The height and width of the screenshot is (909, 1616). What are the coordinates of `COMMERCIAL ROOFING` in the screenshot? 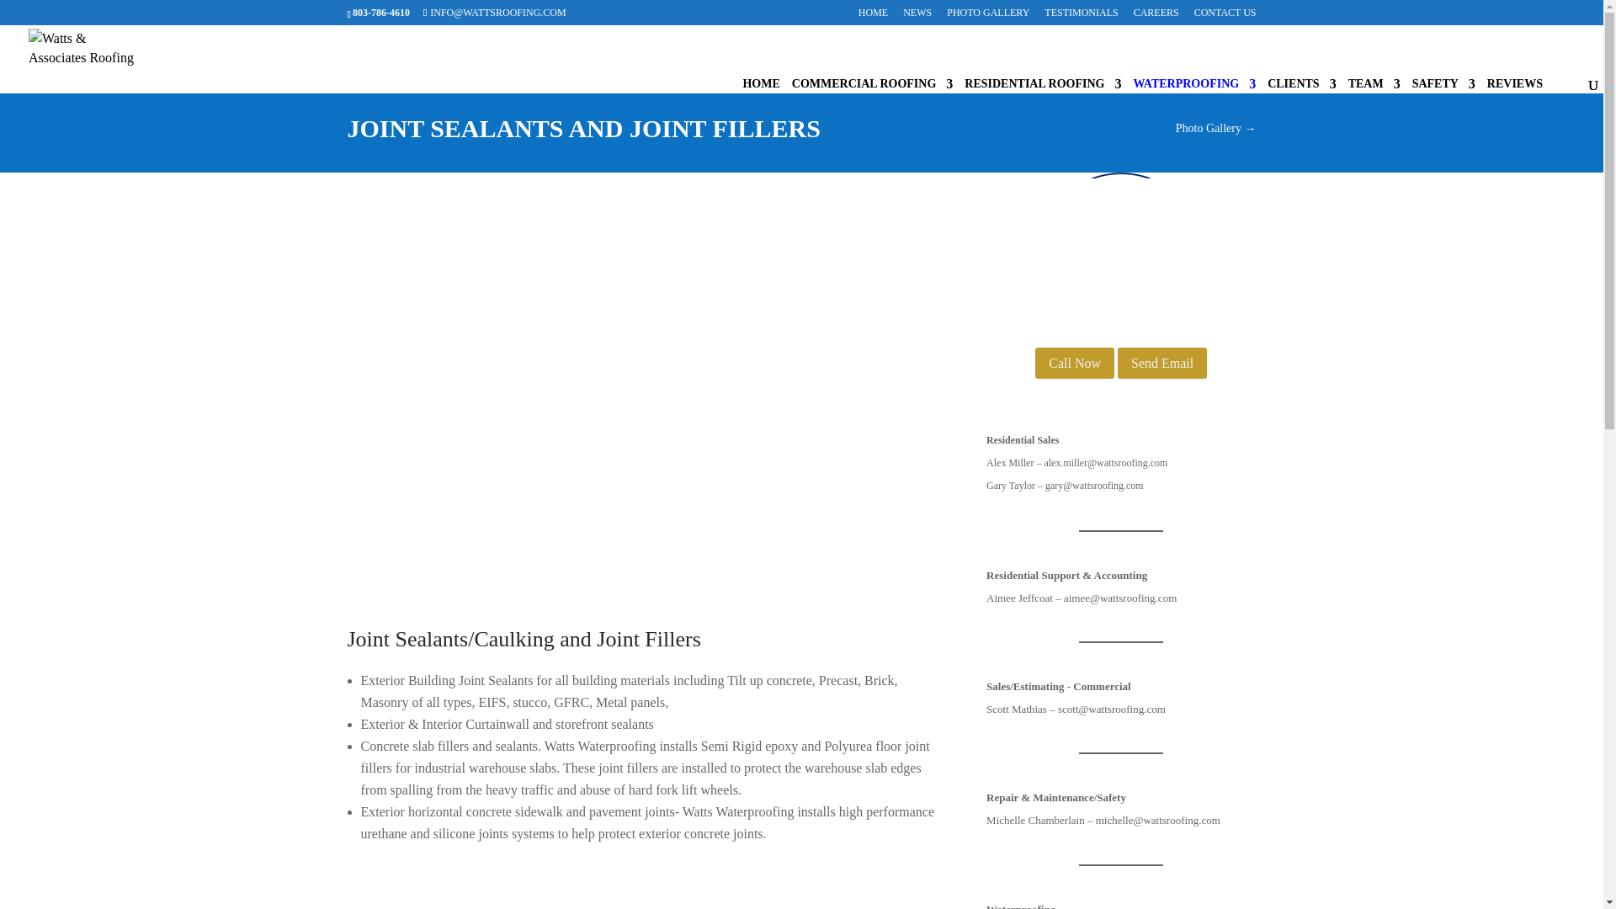 It's located at (872, 109).